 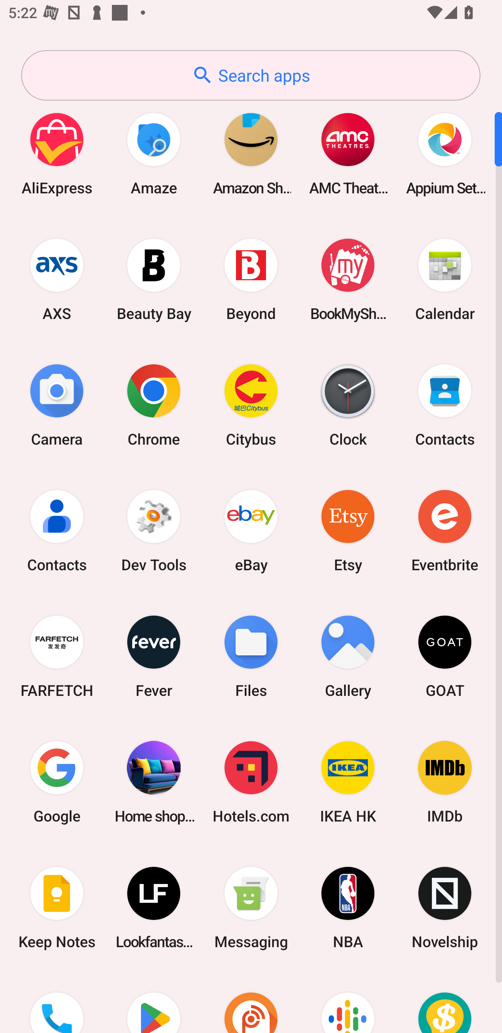 I want to click on Beyond, so click(x=251, y=279).